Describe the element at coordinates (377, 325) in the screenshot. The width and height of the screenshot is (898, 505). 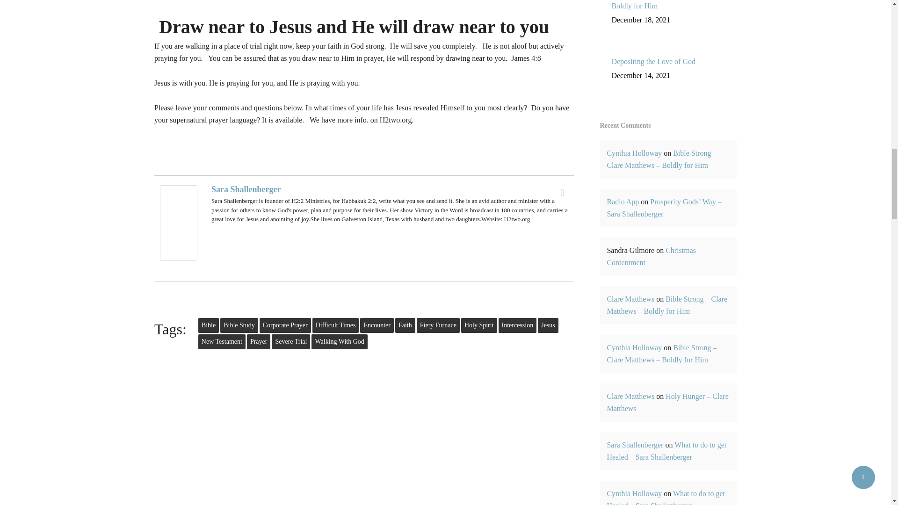
I see `Encounter` at that location.